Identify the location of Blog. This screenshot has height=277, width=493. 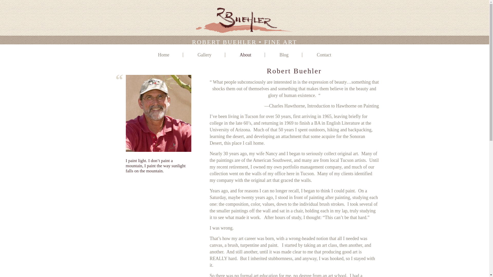
(284, 55).